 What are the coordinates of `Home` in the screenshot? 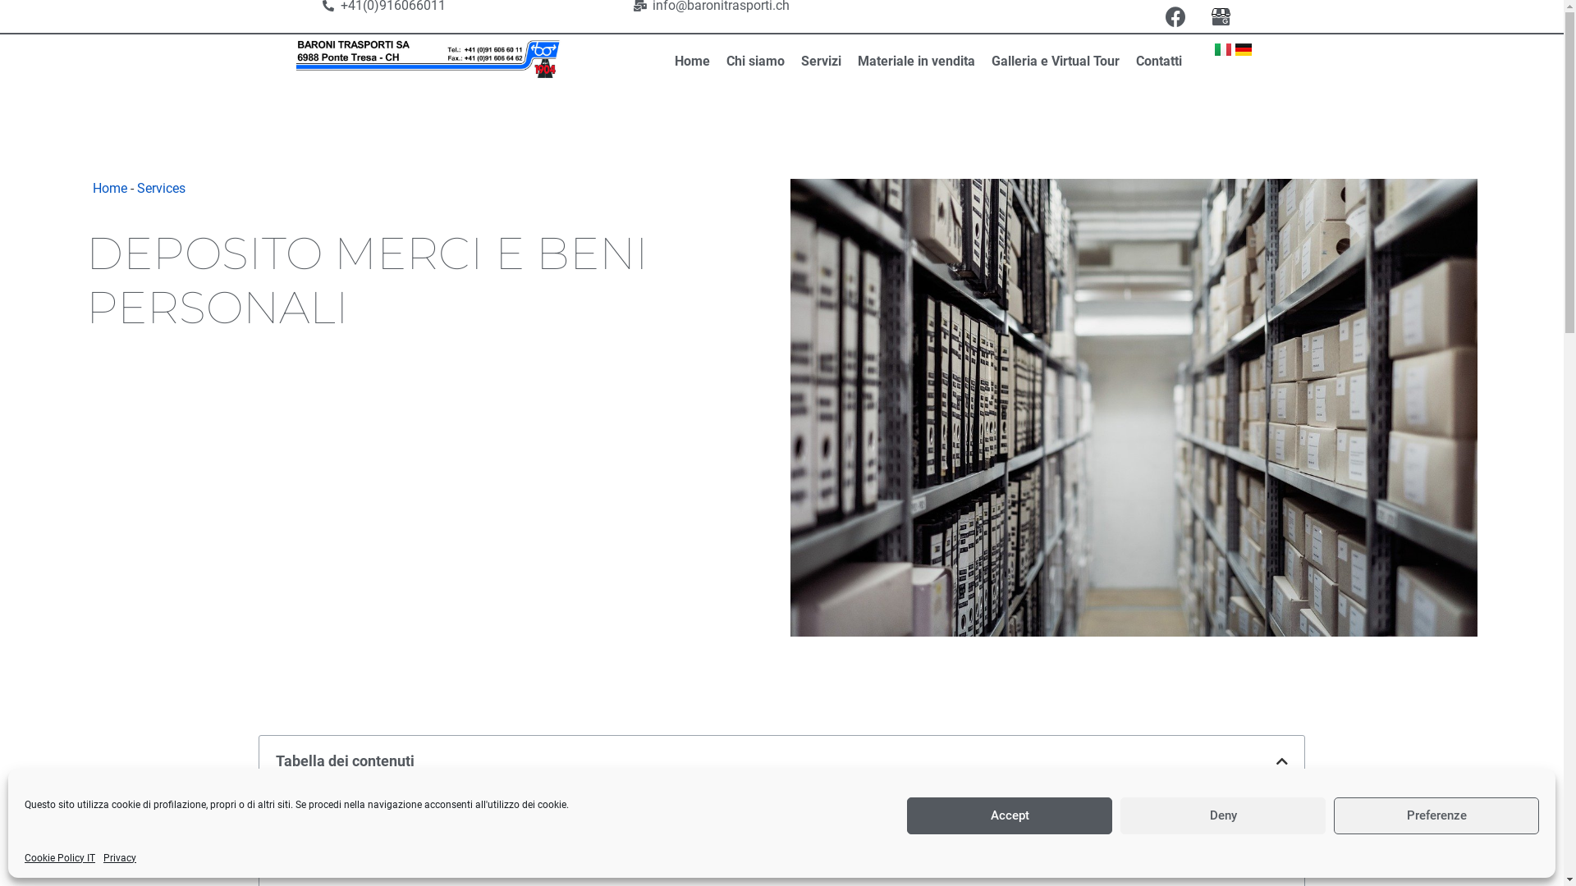 It's located at (693, 62).